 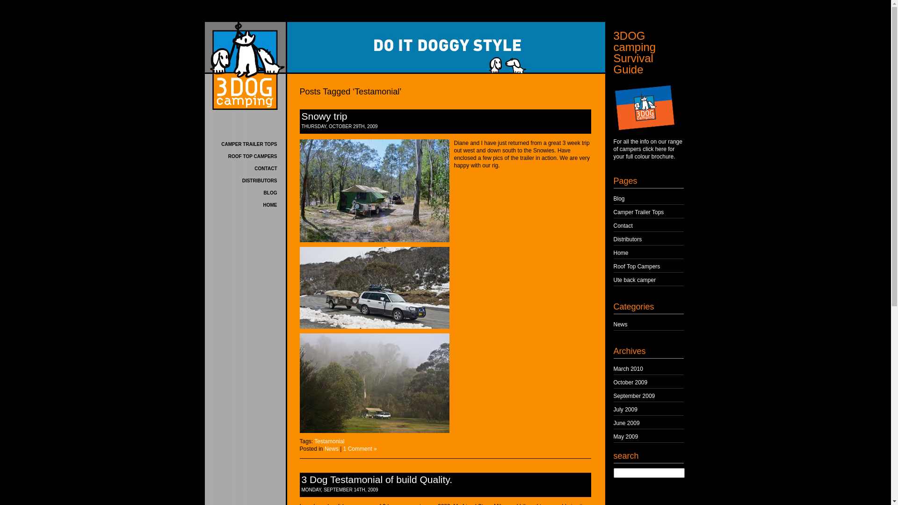 I want to click on 3 Dog Testamonial of build Quality., so click(x=377, y=480).